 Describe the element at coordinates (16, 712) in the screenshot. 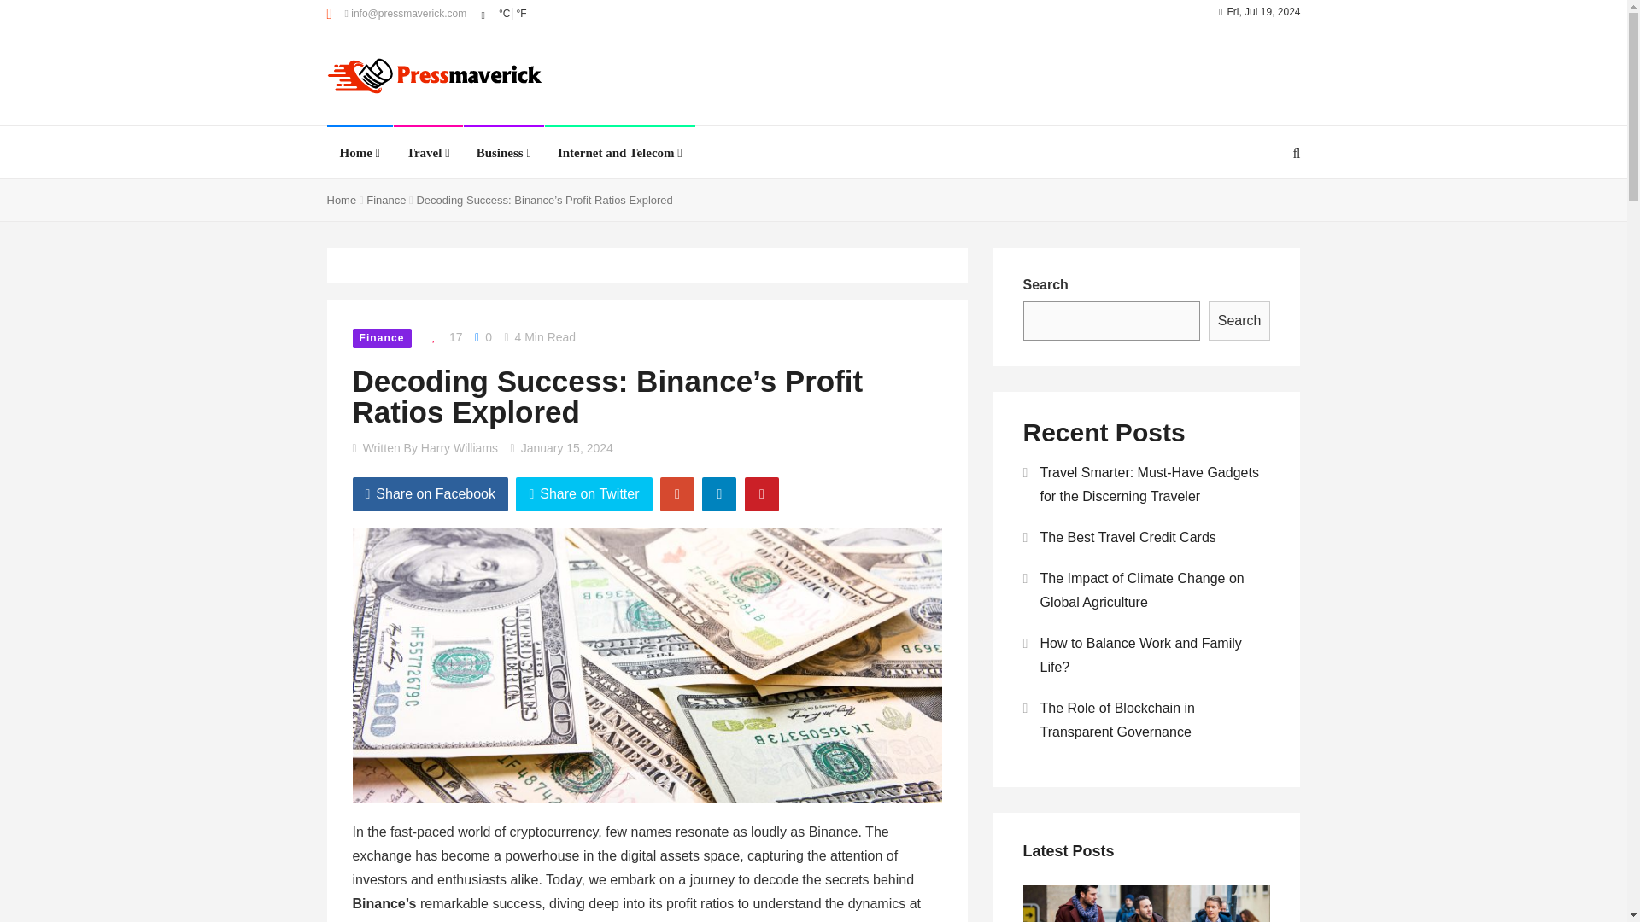

I see `The Impact of Climate Change on Global Agriculture` at that location.